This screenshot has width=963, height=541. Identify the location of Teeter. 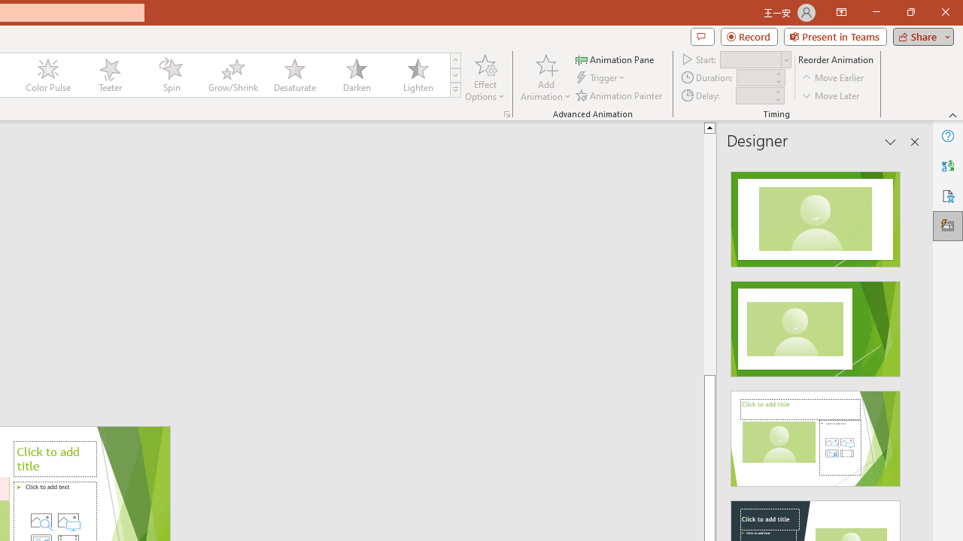
(109, 75).